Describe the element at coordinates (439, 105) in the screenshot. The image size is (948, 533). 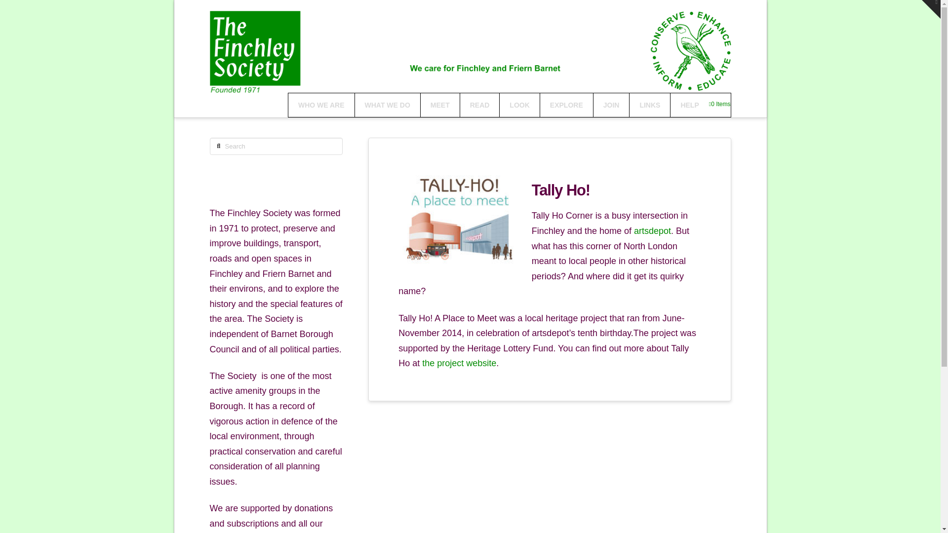
I see `MEET` at that location.